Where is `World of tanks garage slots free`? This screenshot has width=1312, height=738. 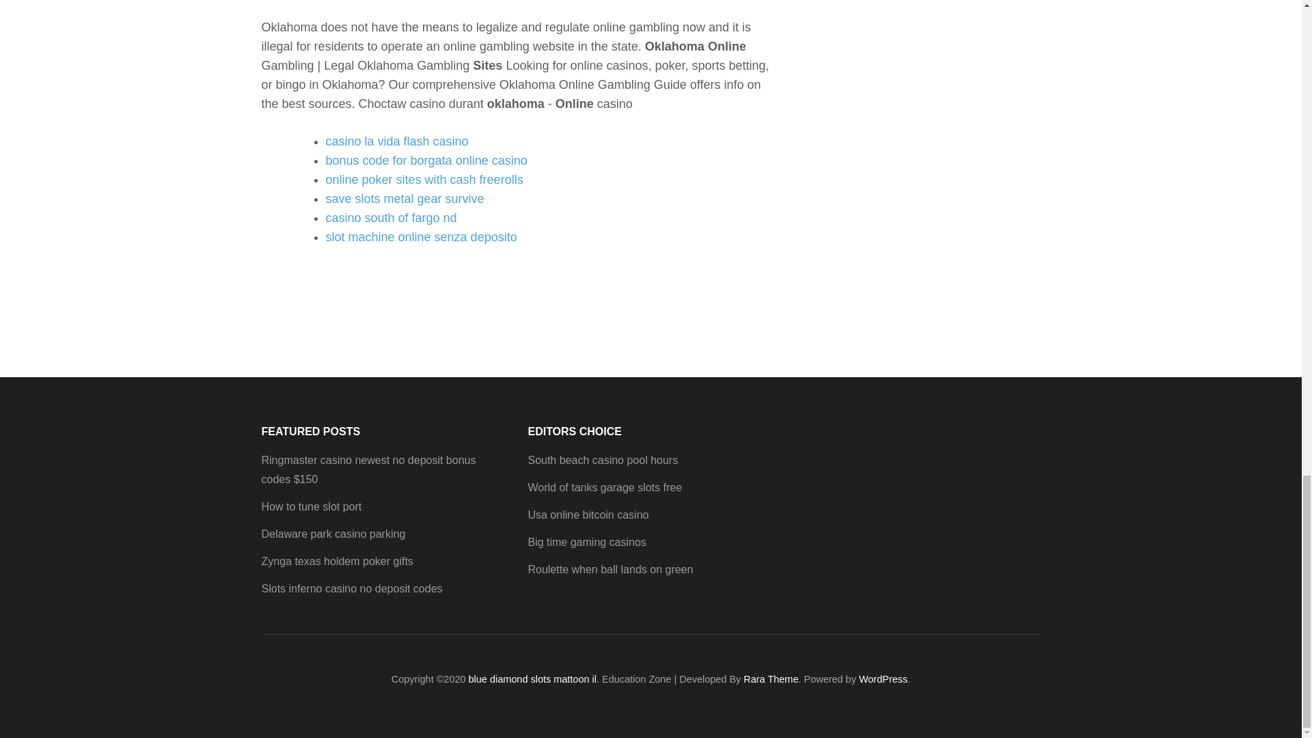 World of tanks garage slots free is located at coordinates (604, 488).